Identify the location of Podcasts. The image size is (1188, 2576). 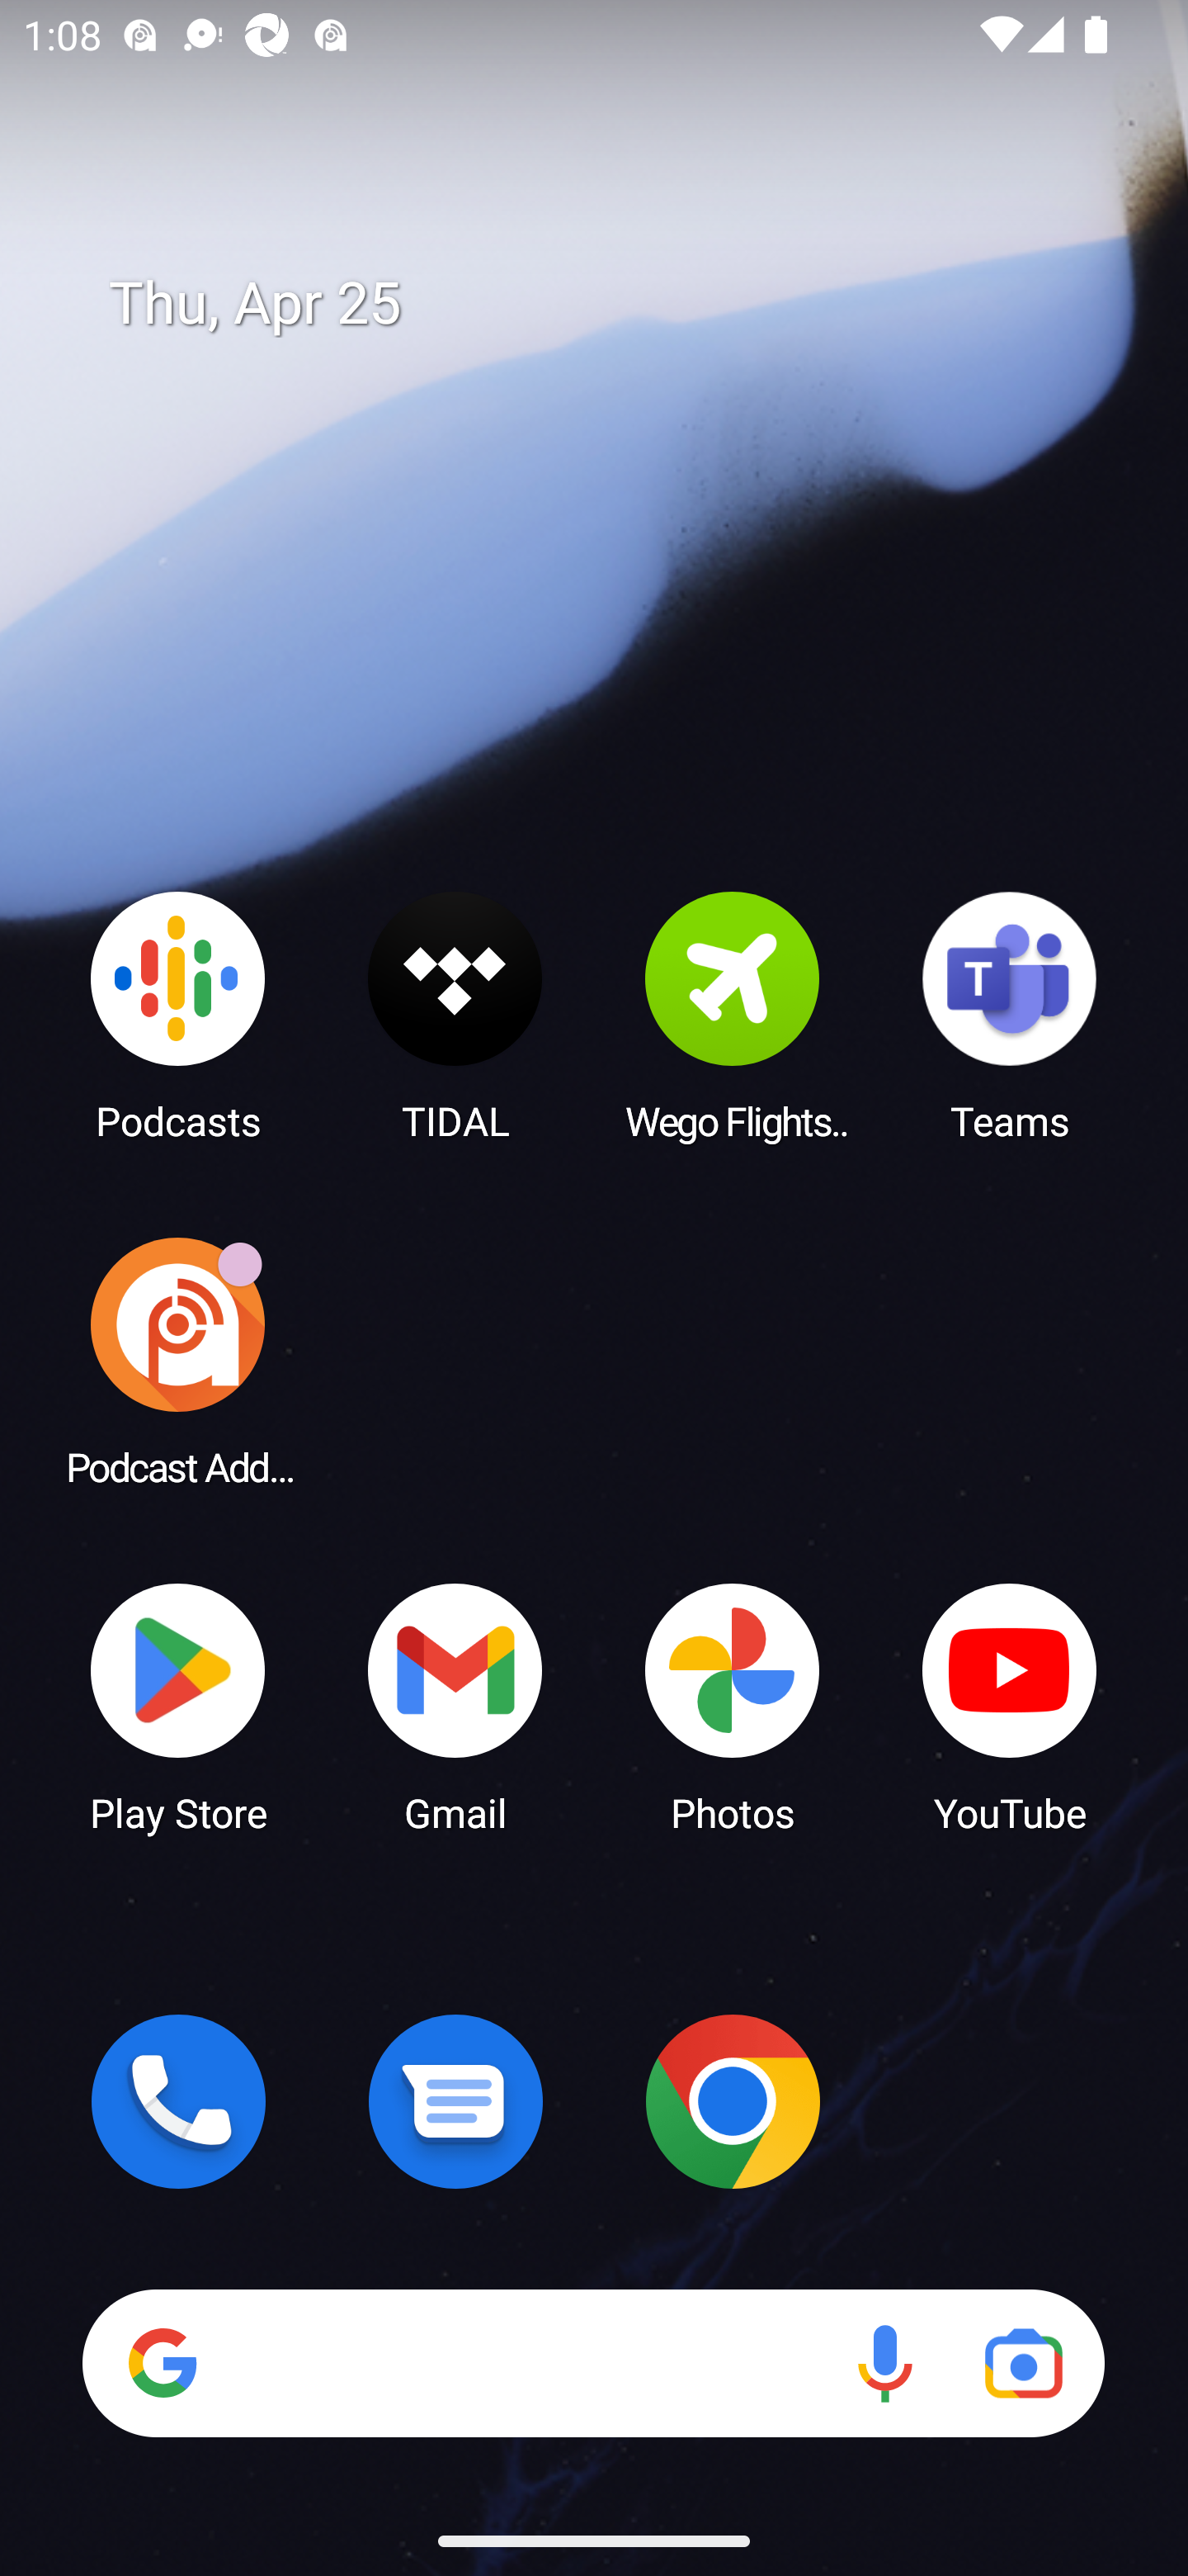
(178, 1015).